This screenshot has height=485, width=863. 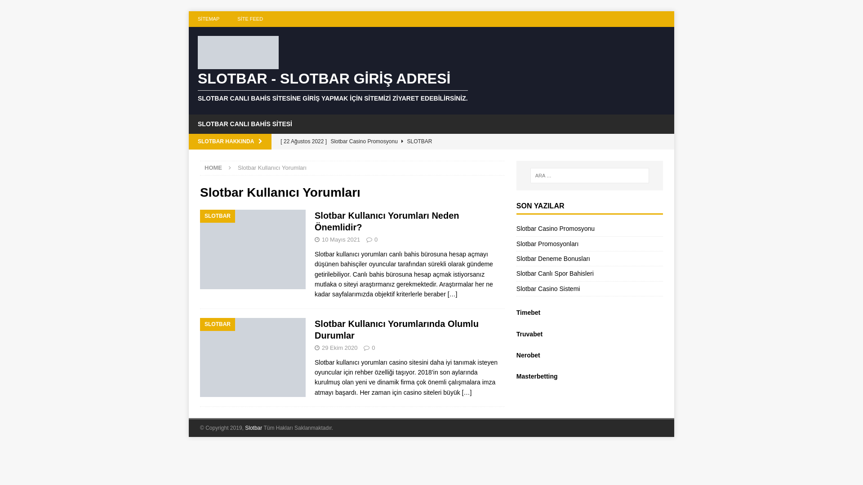 What do you see at coordinates (529, 313) in the screenshot?
I see `Timebet` at bounding box center [529, 313].